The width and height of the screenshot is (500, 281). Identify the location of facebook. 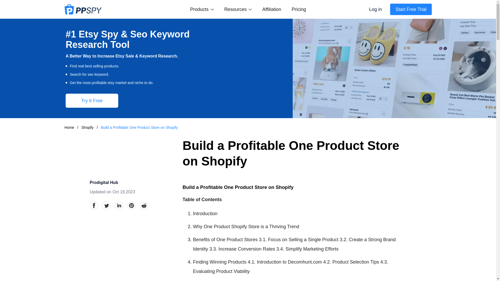
(94, 206).